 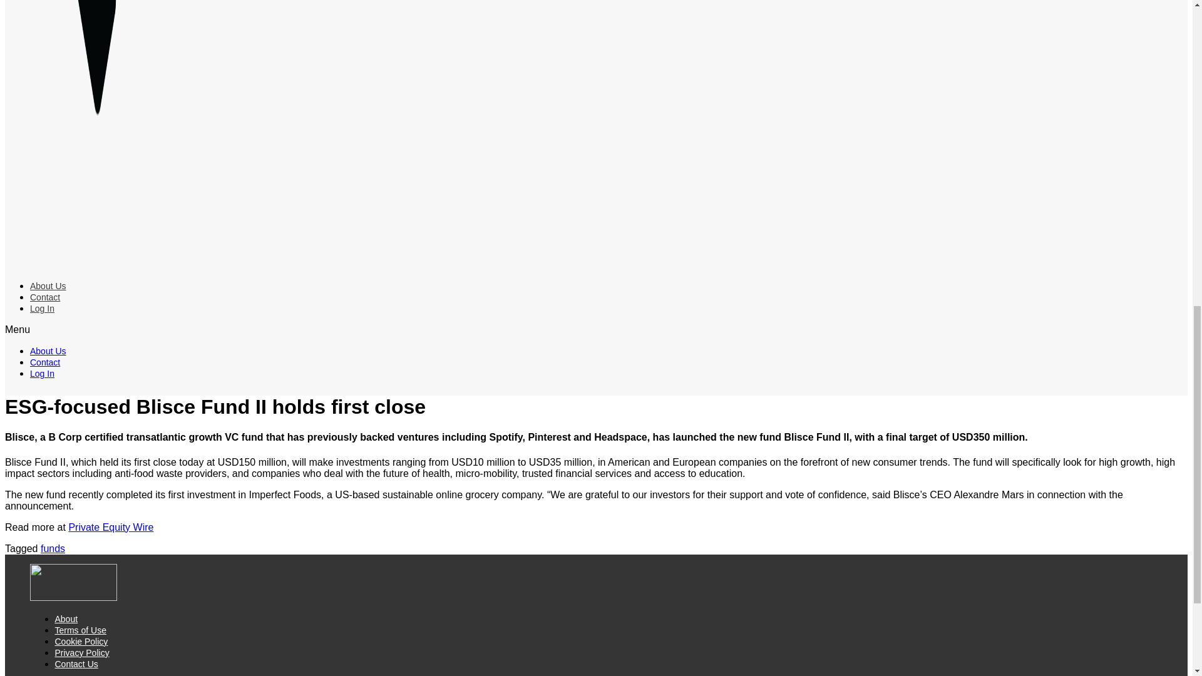 I want to click on Contact, so click(x=45, y=297).